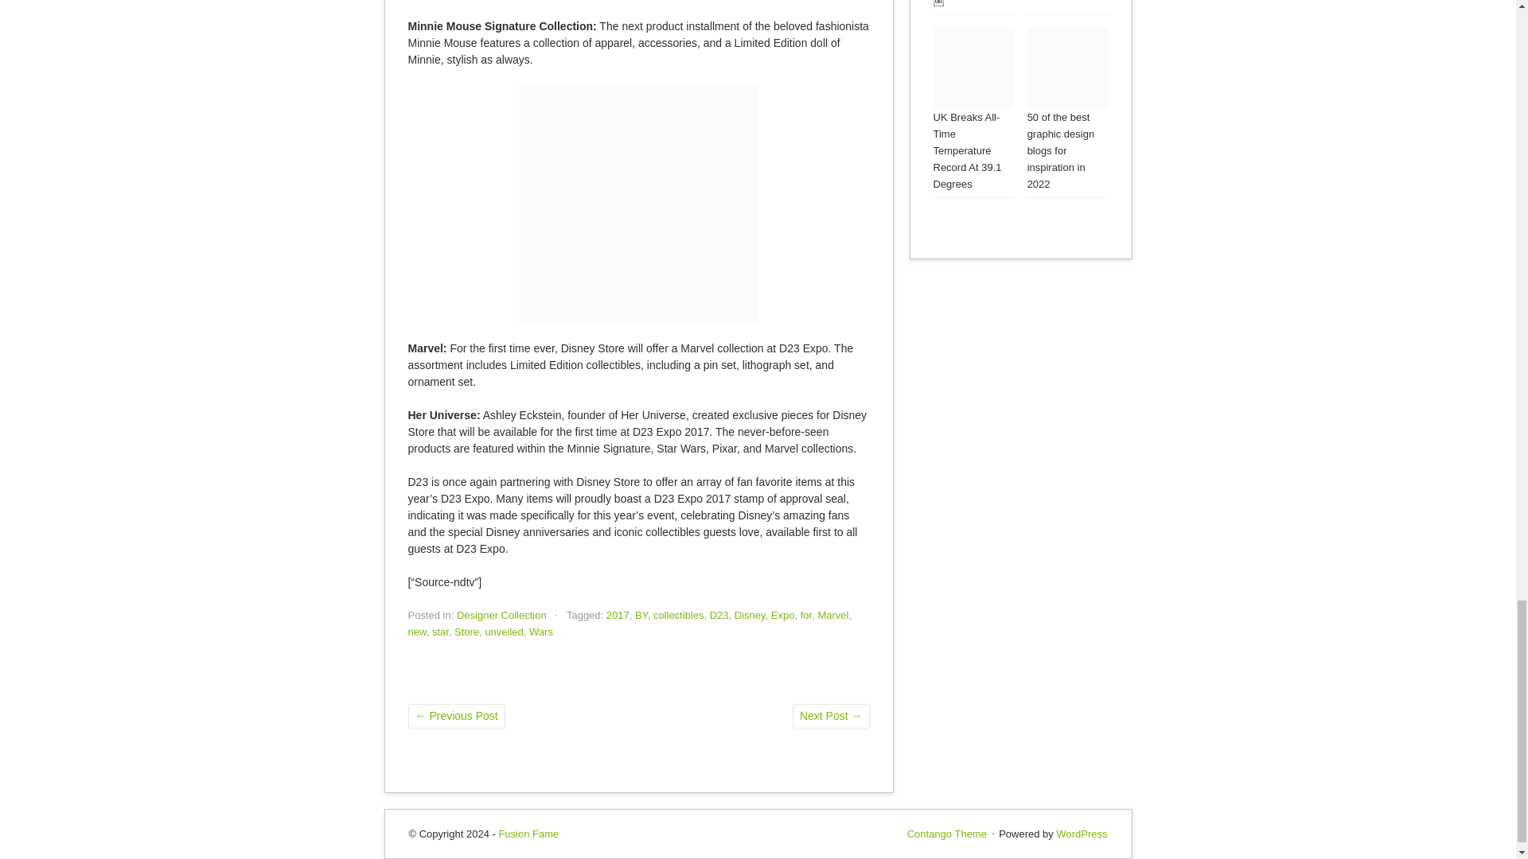  I want to click on Store, so click(466, 632).